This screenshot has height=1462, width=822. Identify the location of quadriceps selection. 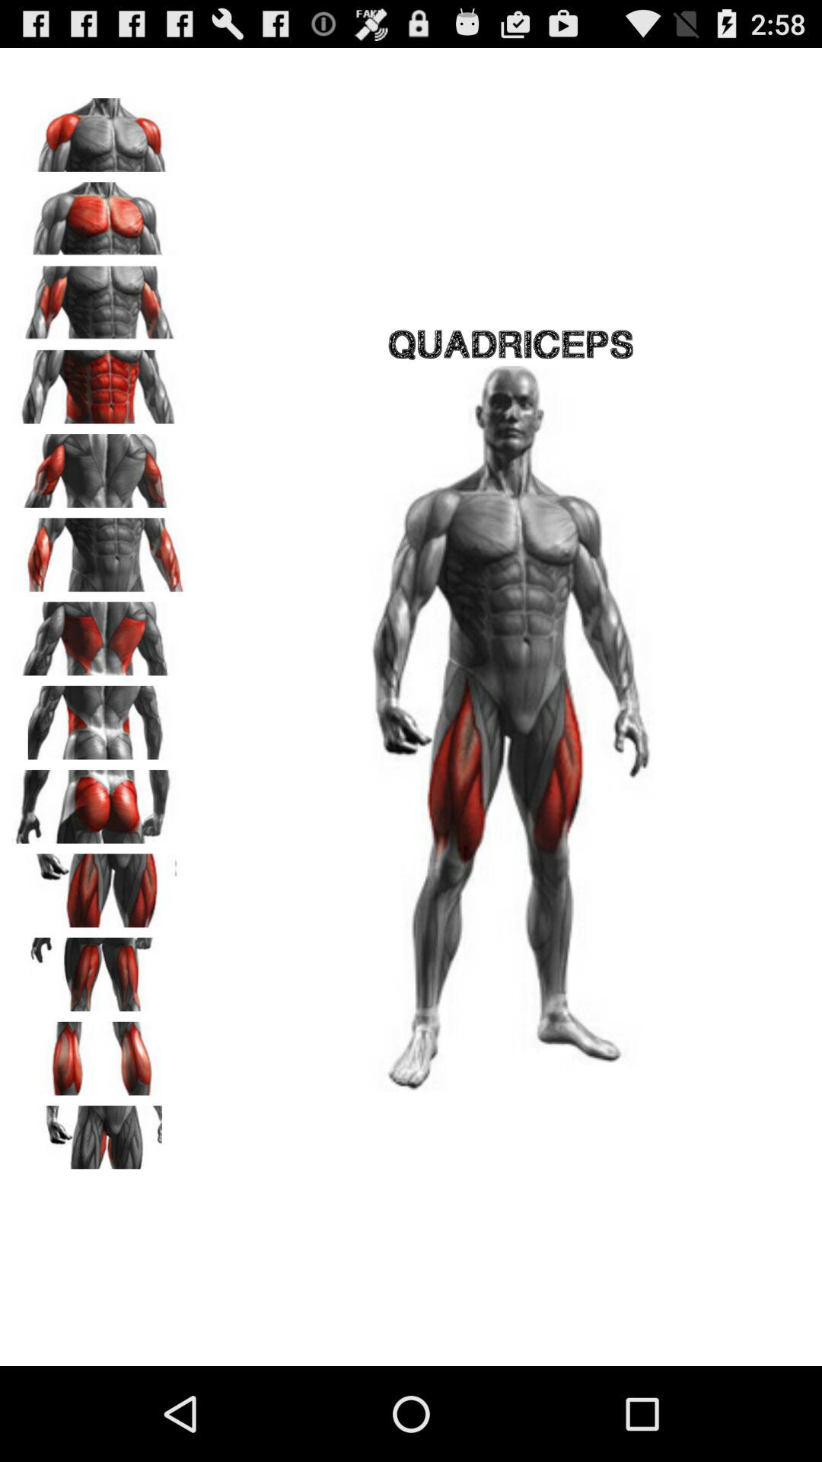
(100, 885).